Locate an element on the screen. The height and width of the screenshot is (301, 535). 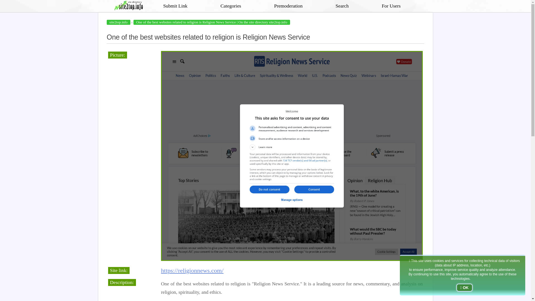
Submit Link is located at coordinates (175, 6).